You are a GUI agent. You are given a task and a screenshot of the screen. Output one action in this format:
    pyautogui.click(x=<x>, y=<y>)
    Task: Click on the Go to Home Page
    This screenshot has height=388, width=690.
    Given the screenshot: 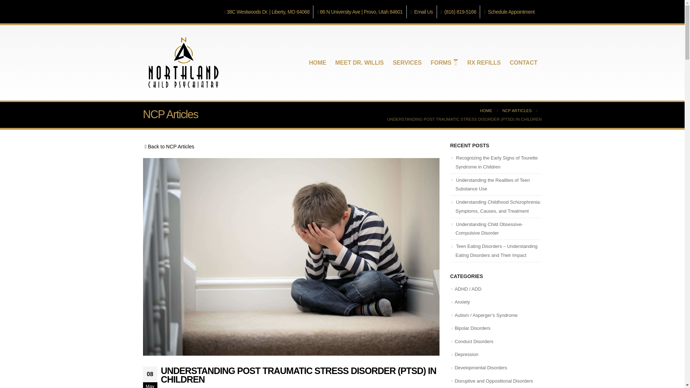 What is the action you would take?
    pyautogui.click(x=486, y=110)
    